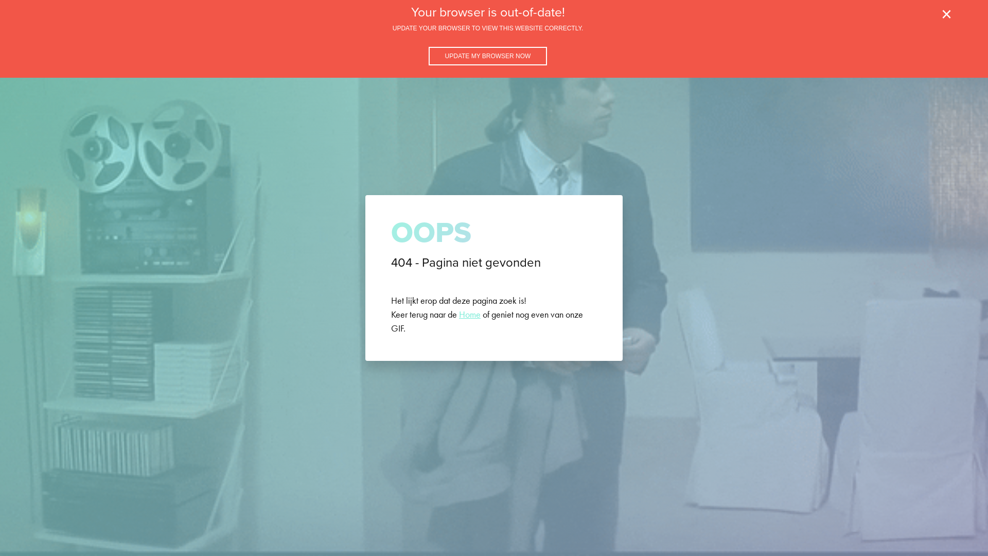 The width and height of the screenshot is (988, 556). What do you see at coordinates (488, 56) in the screenshot?
I see `UPDATE MY BROWSER NOW` at bounding box center [488, 56].